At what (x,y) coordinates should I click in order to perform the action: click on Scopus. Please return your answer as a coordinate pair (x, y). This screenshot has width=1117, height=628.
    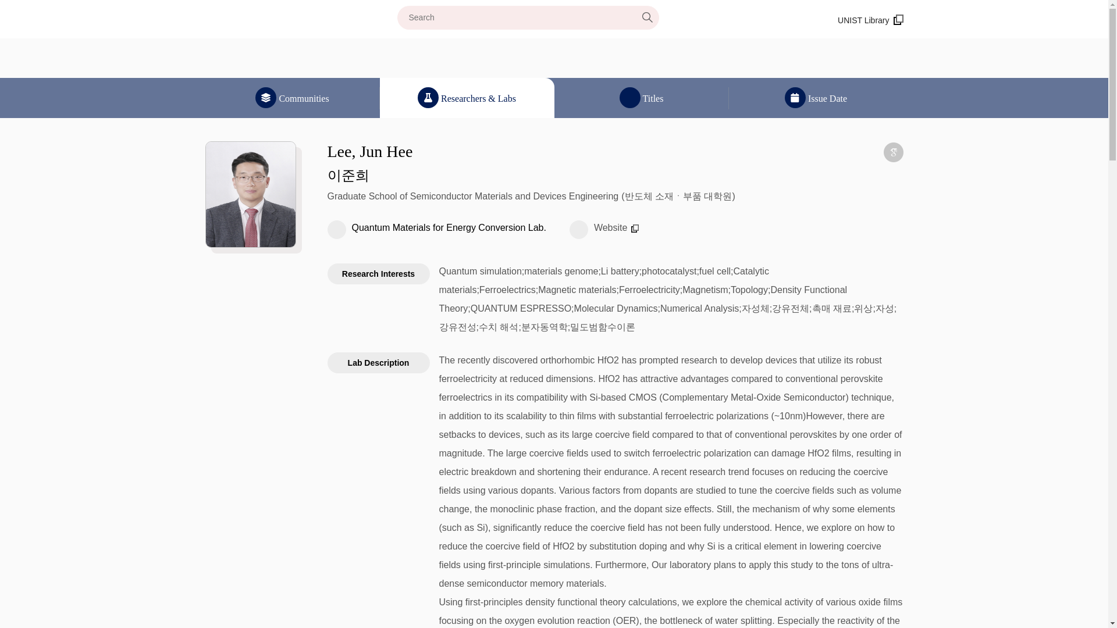
    Looking at the image, I should click on (868, 152).